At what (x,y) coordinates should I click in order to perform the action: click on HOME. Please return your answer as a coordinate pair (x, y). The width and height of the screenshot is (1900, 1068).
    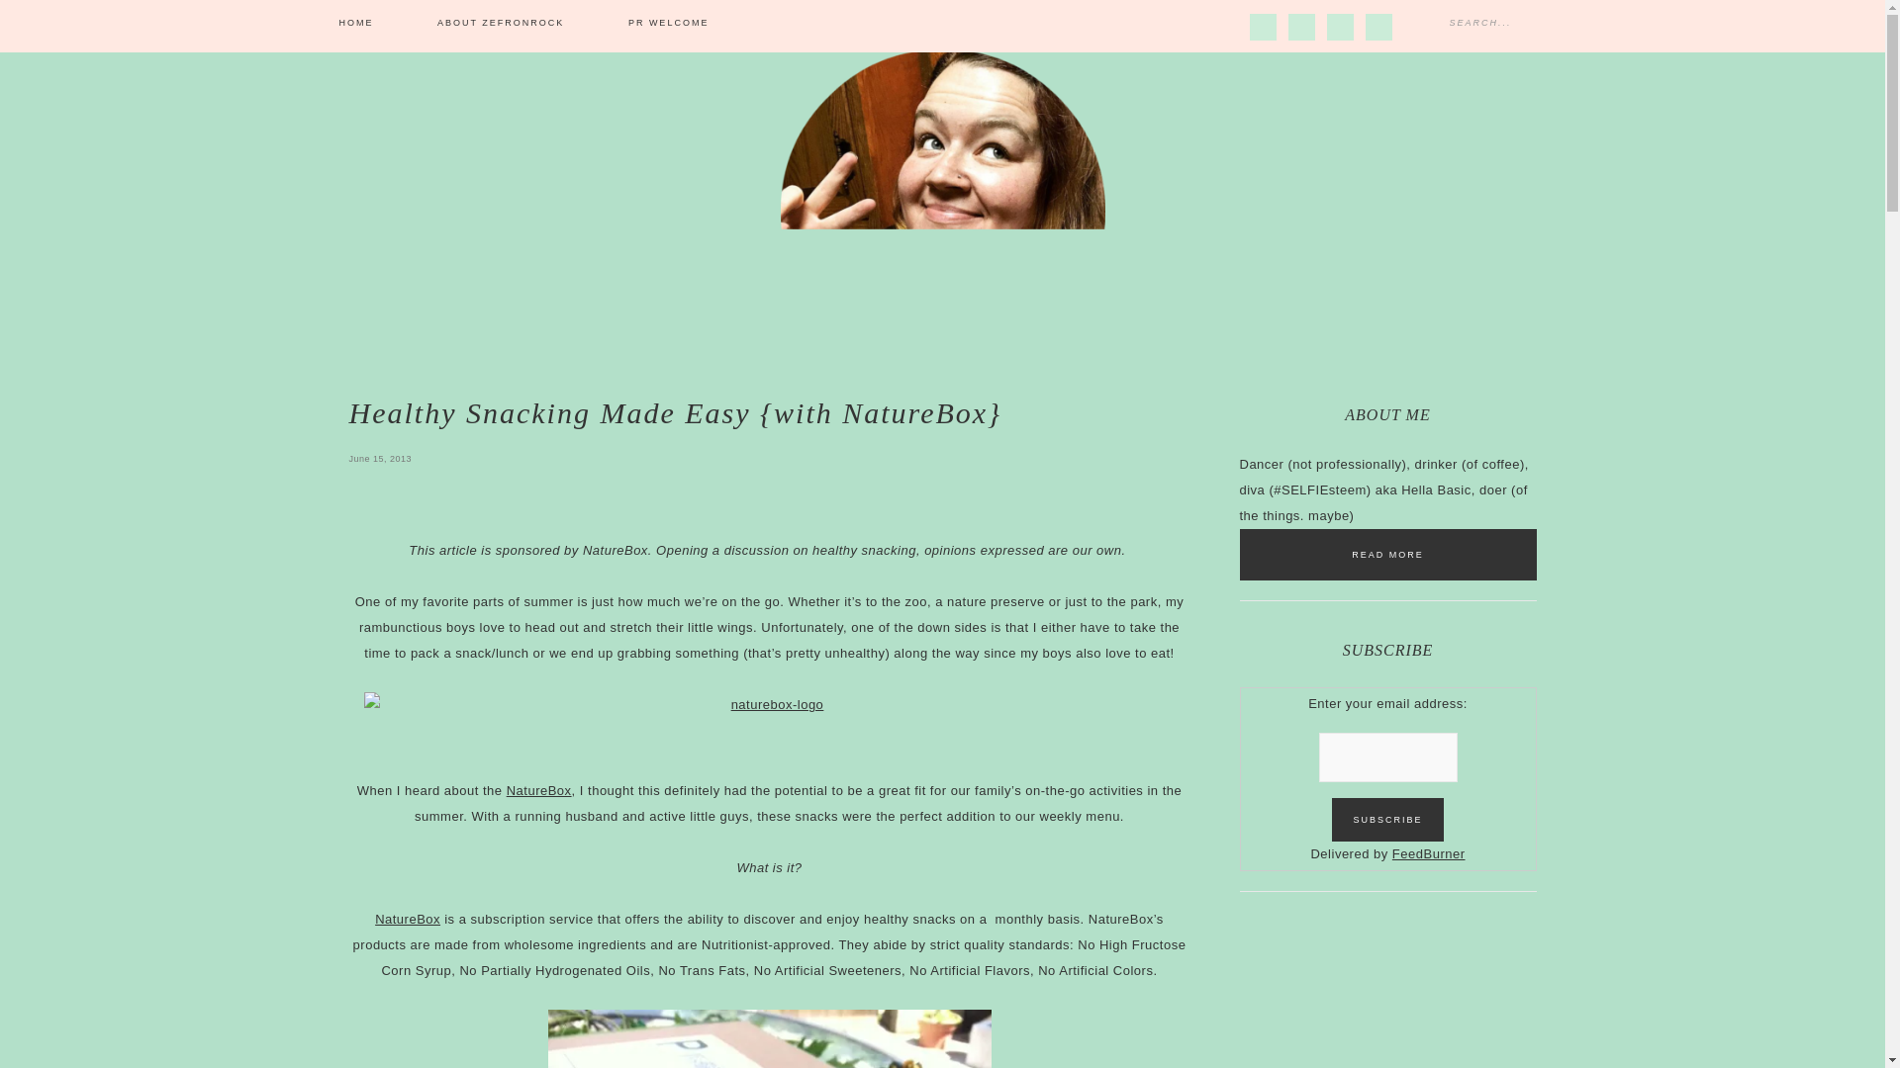
    Looking at the image, I should click on (355, 24).